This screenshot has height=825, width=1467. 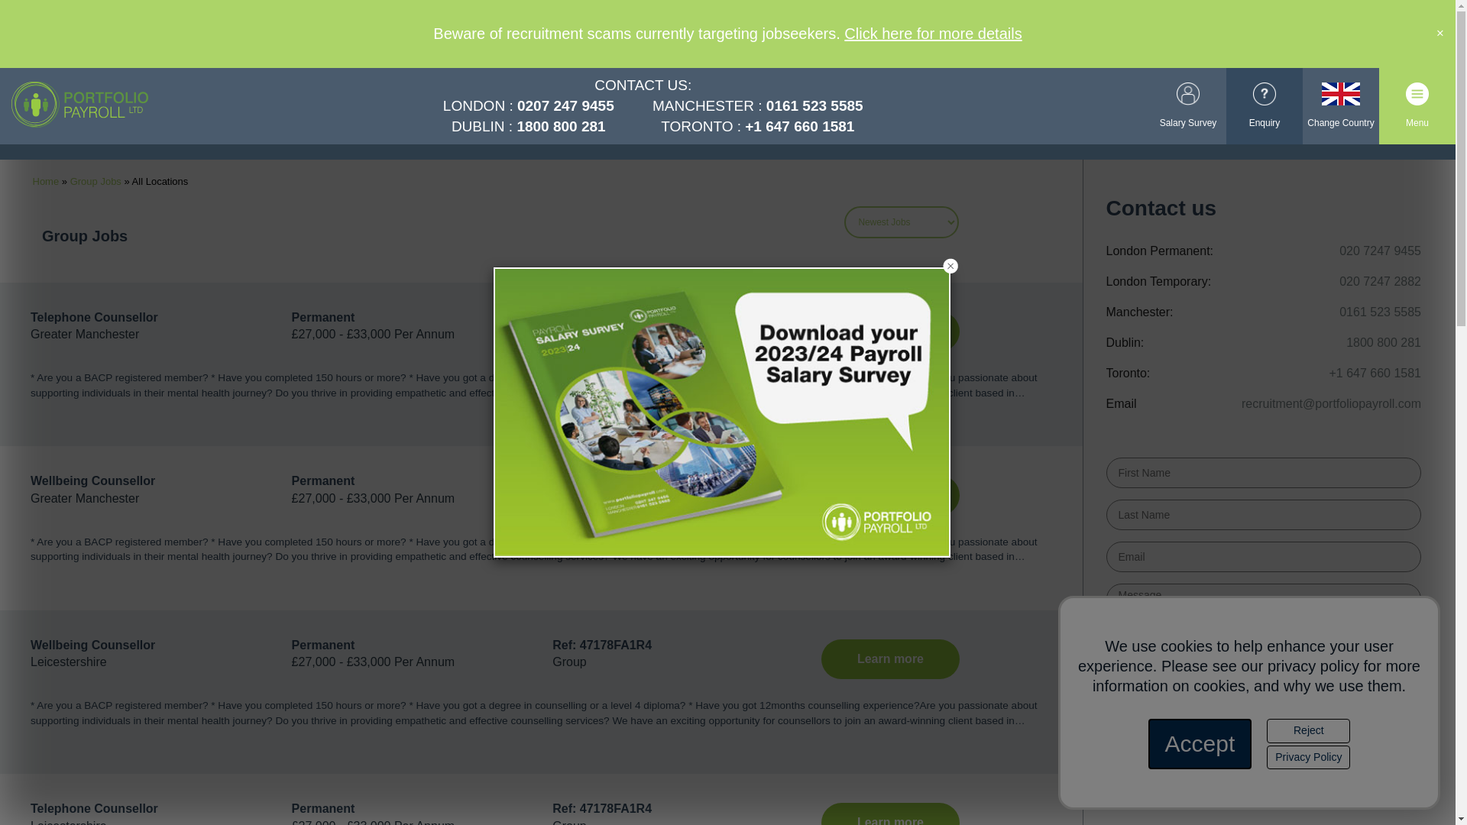 I want to click on View all Permanent Www.portfoliopayroll.com Jobs, so click(x=323, y=318).